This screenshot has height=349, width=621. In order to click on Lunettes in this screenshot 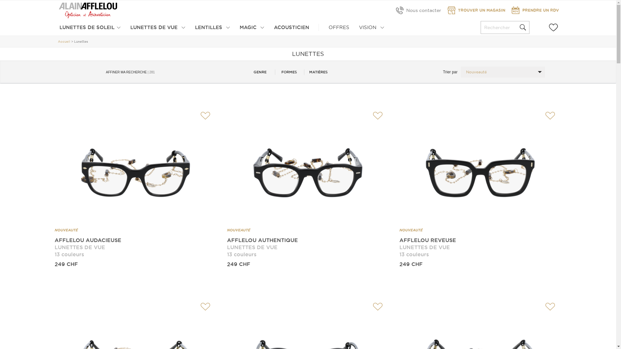, I will do `click(81, 41)`.